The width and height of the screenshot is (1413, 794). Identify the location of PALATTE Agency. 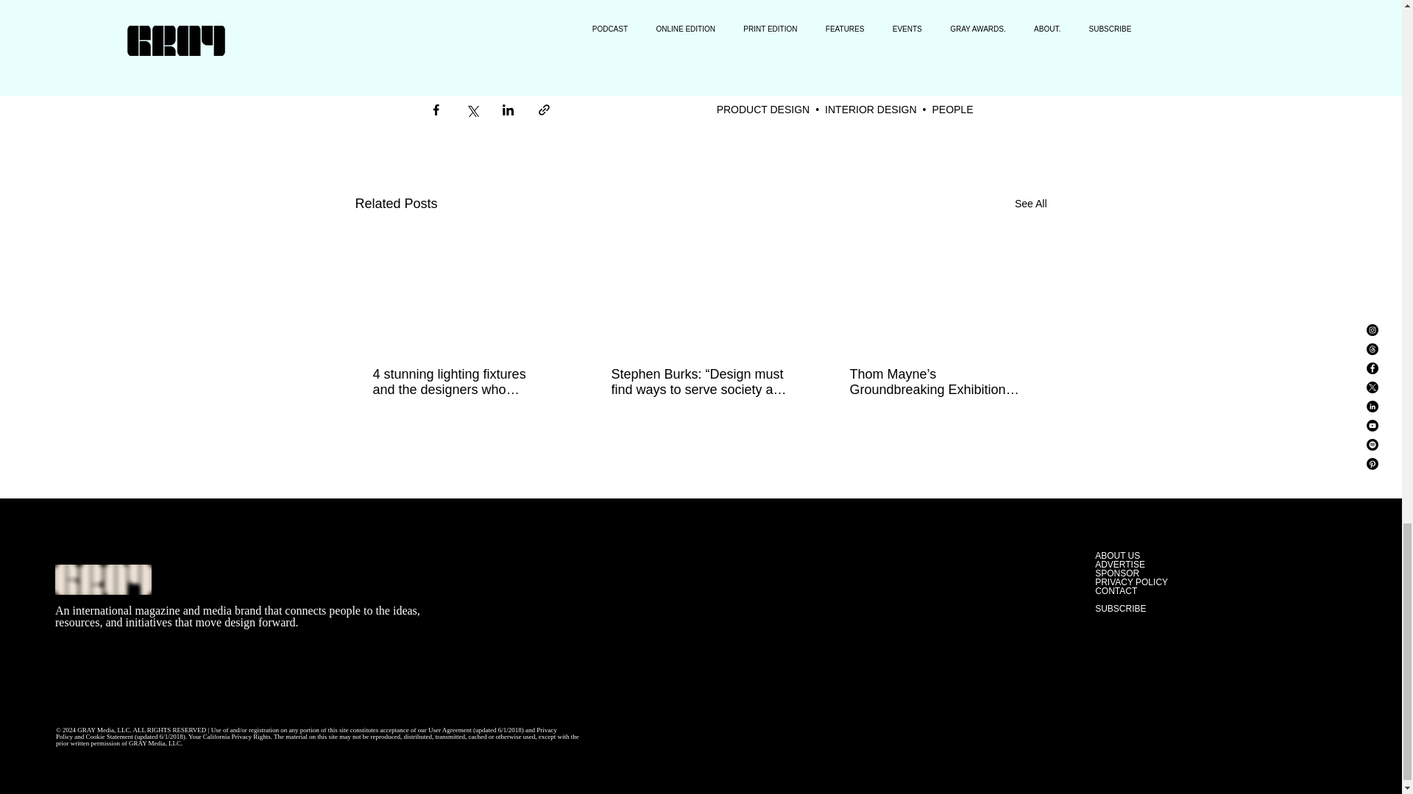
(765, 21).